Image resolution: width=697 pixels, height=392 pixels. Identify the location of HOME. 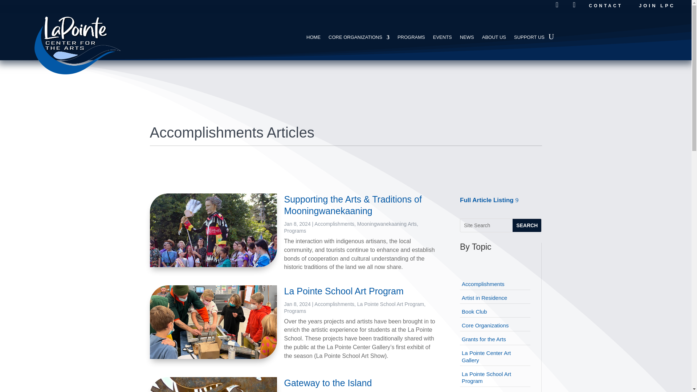
(314, 38).